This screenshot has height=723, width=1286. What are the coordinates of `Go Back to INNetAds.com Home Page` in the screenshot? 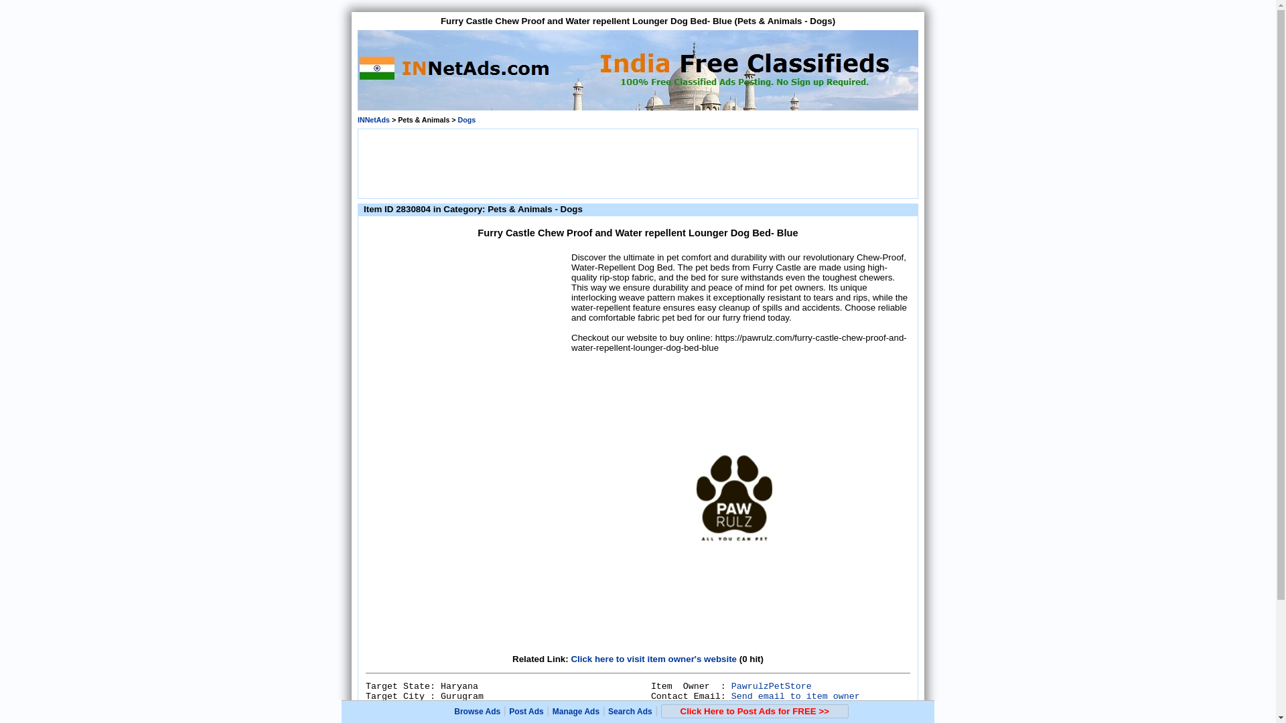 It's located at (373, 119).